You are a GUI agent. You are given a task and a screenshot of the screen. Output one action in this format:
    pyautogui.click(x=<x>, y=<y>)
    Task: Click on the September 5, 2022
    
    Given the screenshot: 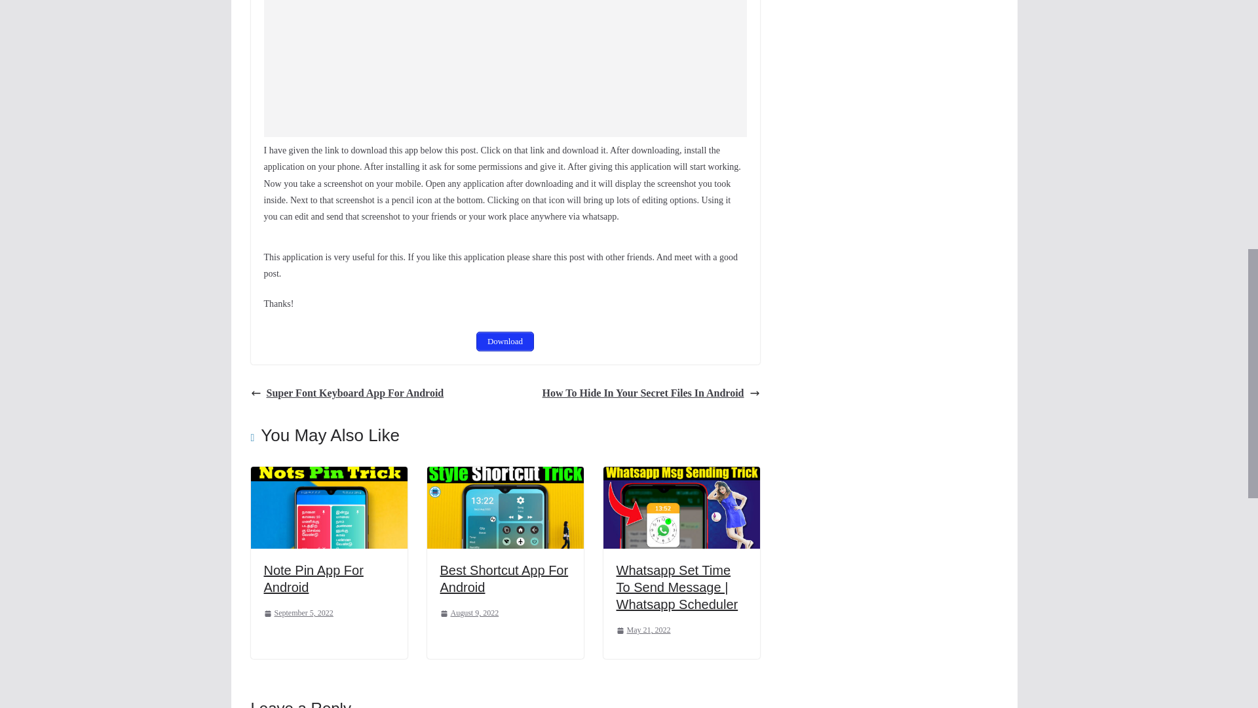 What is the action you would take?
    pyautogui.click(x=297, y=614)
    